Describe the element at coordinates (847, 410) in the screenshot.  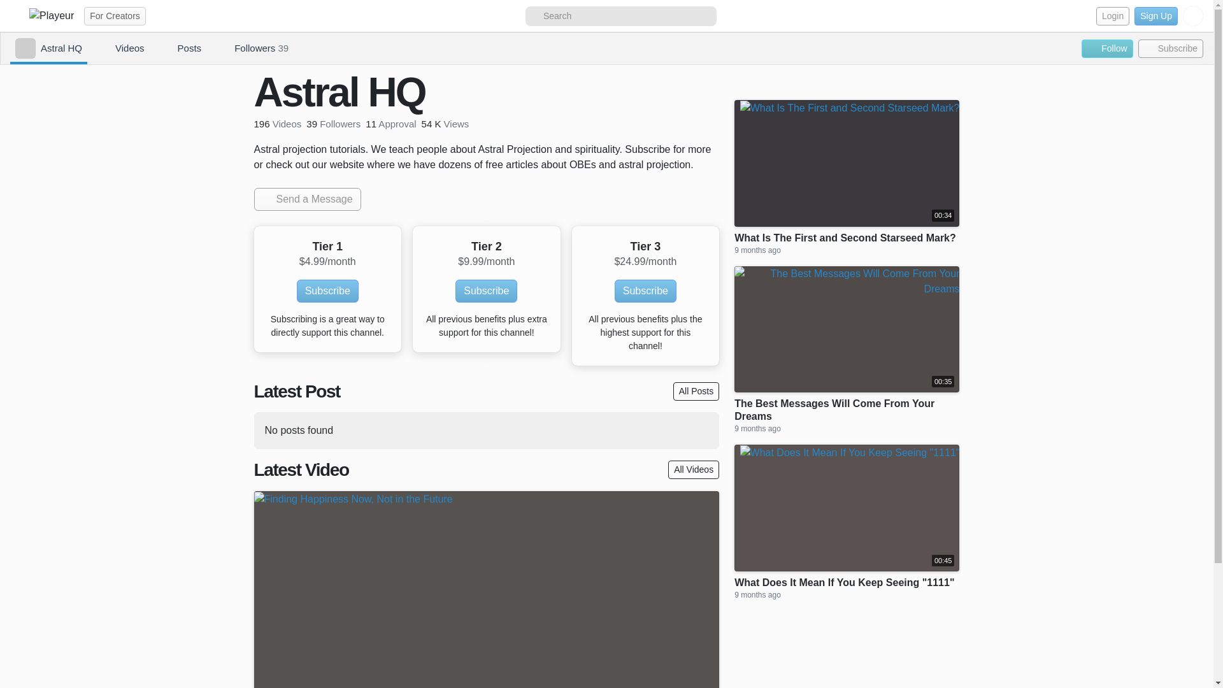
I see `The Best Messages Will Come From Your Dreams` at that location.